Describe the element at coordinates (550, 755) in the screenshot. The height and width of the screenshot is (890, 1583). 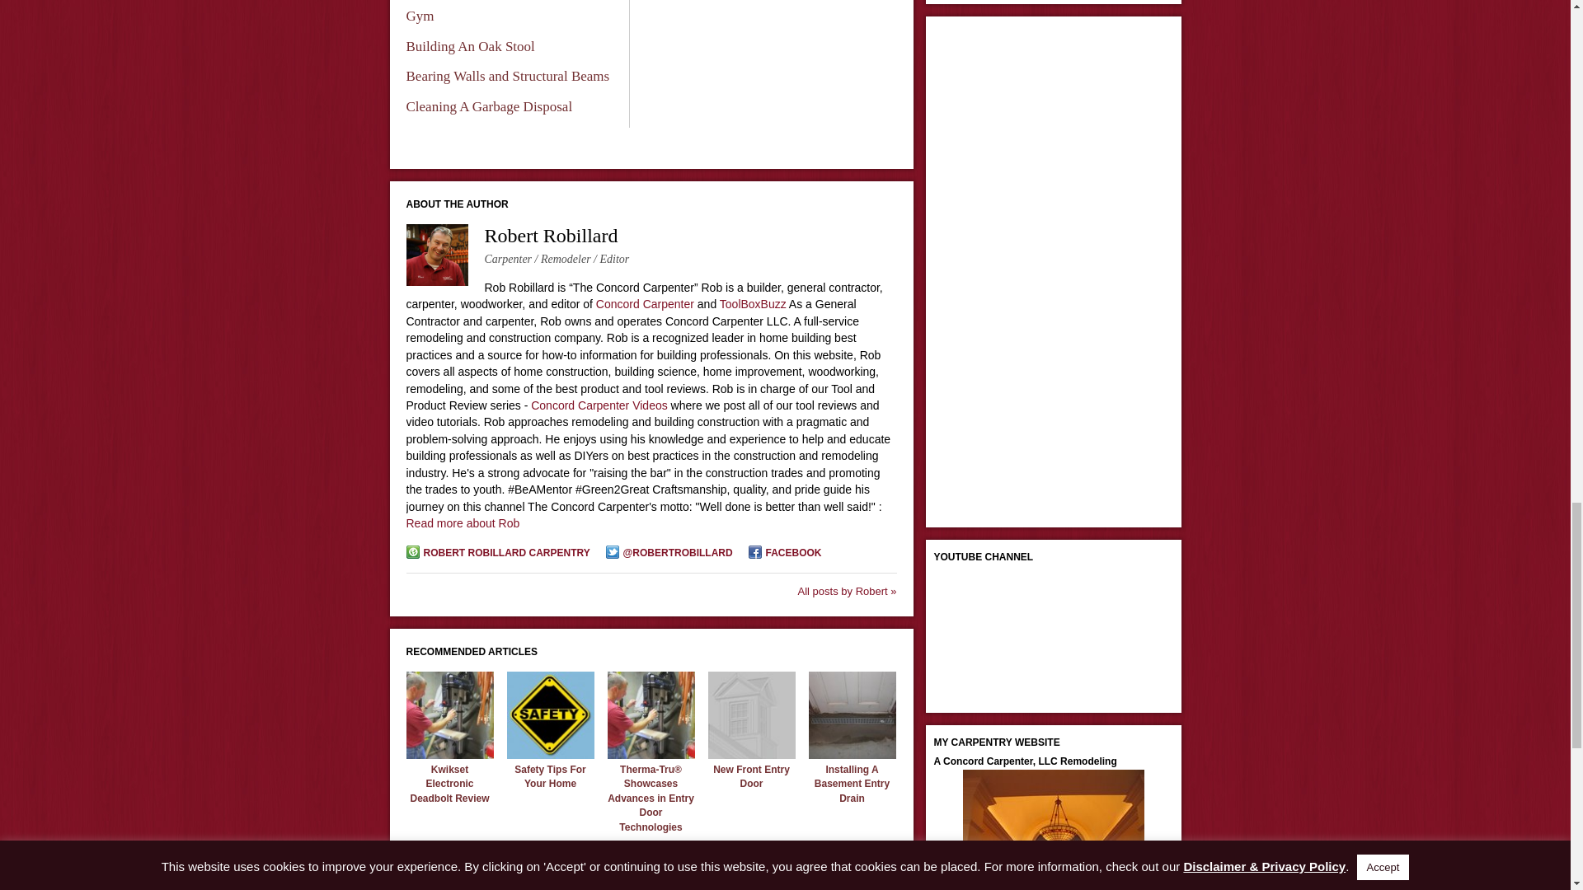
I see `Safety Tips For Your Home` at that location.